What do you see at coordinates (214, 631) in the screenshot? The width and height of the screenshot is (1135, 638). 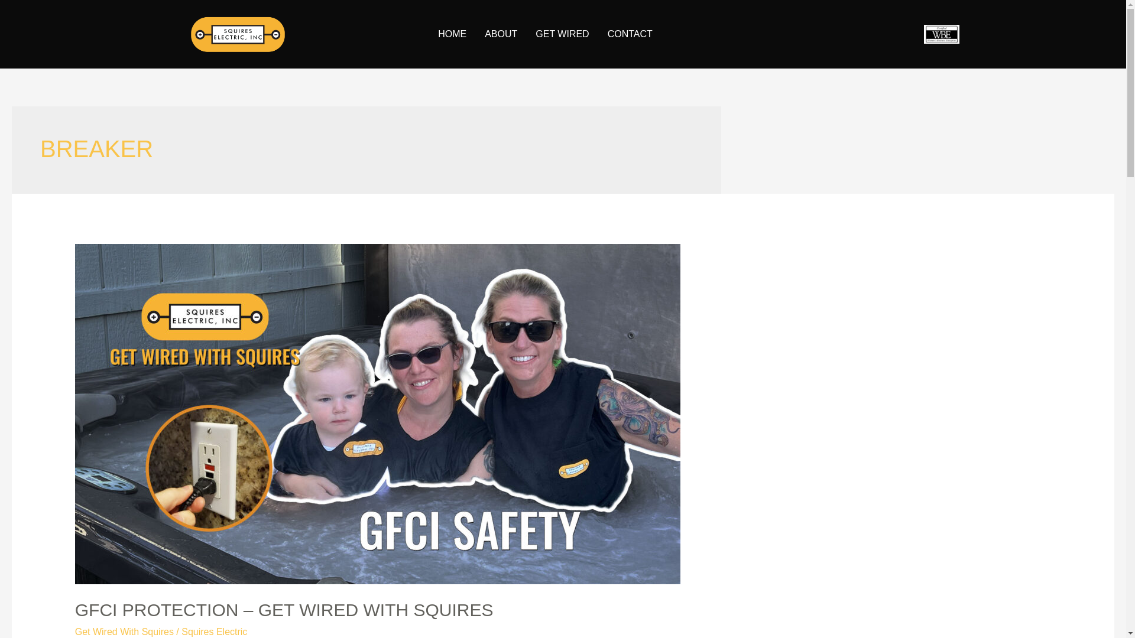 I see `View all posts by Squires Electric` at bounding box center [214, 631].